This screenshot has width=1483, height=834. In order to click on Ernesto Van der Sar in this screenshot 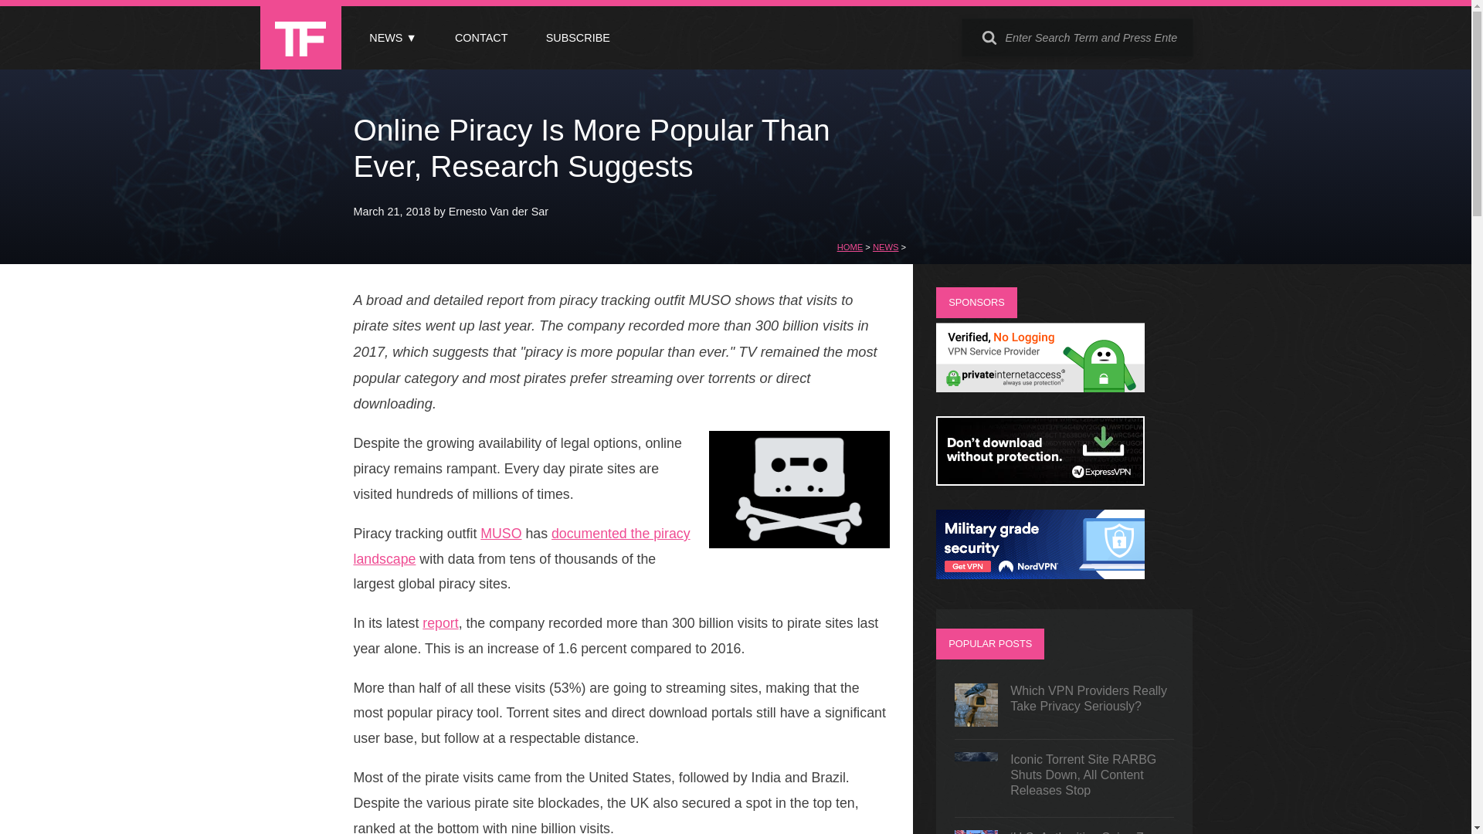, I will do `click(499, 211)`.